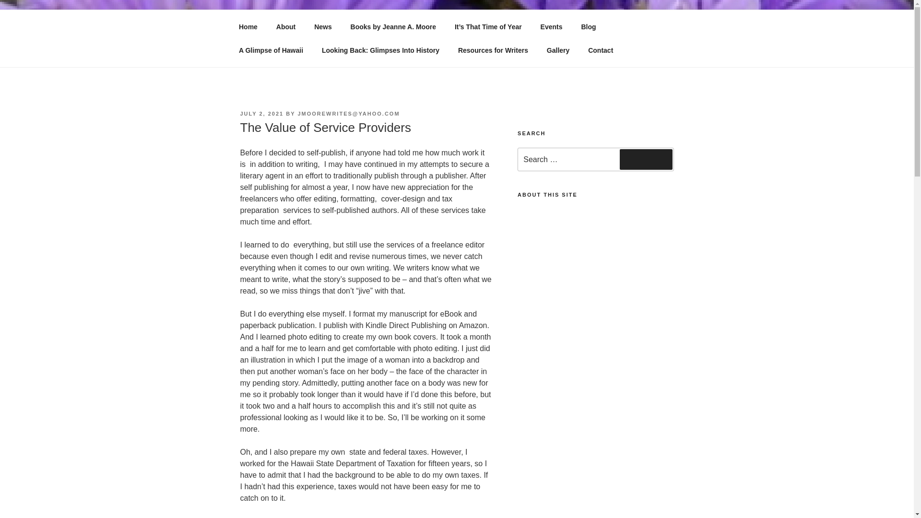 The height and width of the screenshot is (518, 921). I want to click on News, so click(323, 27).